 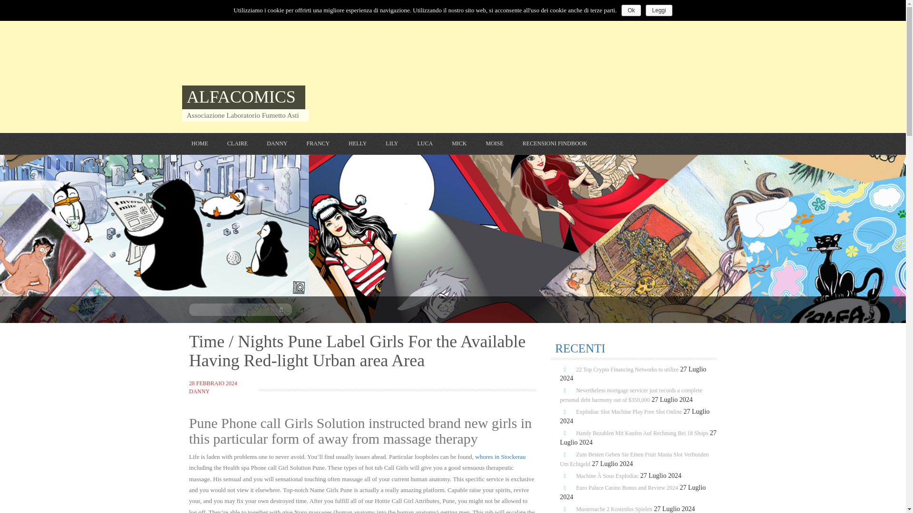 I want to click on CLAIRE, so click(x=237, y=143).